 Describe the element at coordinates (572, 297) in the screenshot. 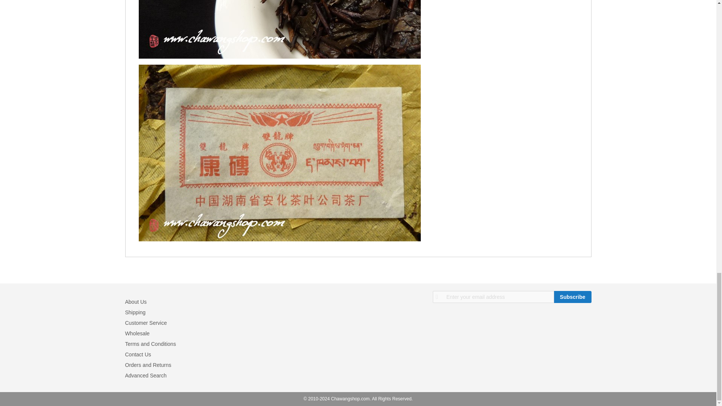

I see `Subscribe` at that location.